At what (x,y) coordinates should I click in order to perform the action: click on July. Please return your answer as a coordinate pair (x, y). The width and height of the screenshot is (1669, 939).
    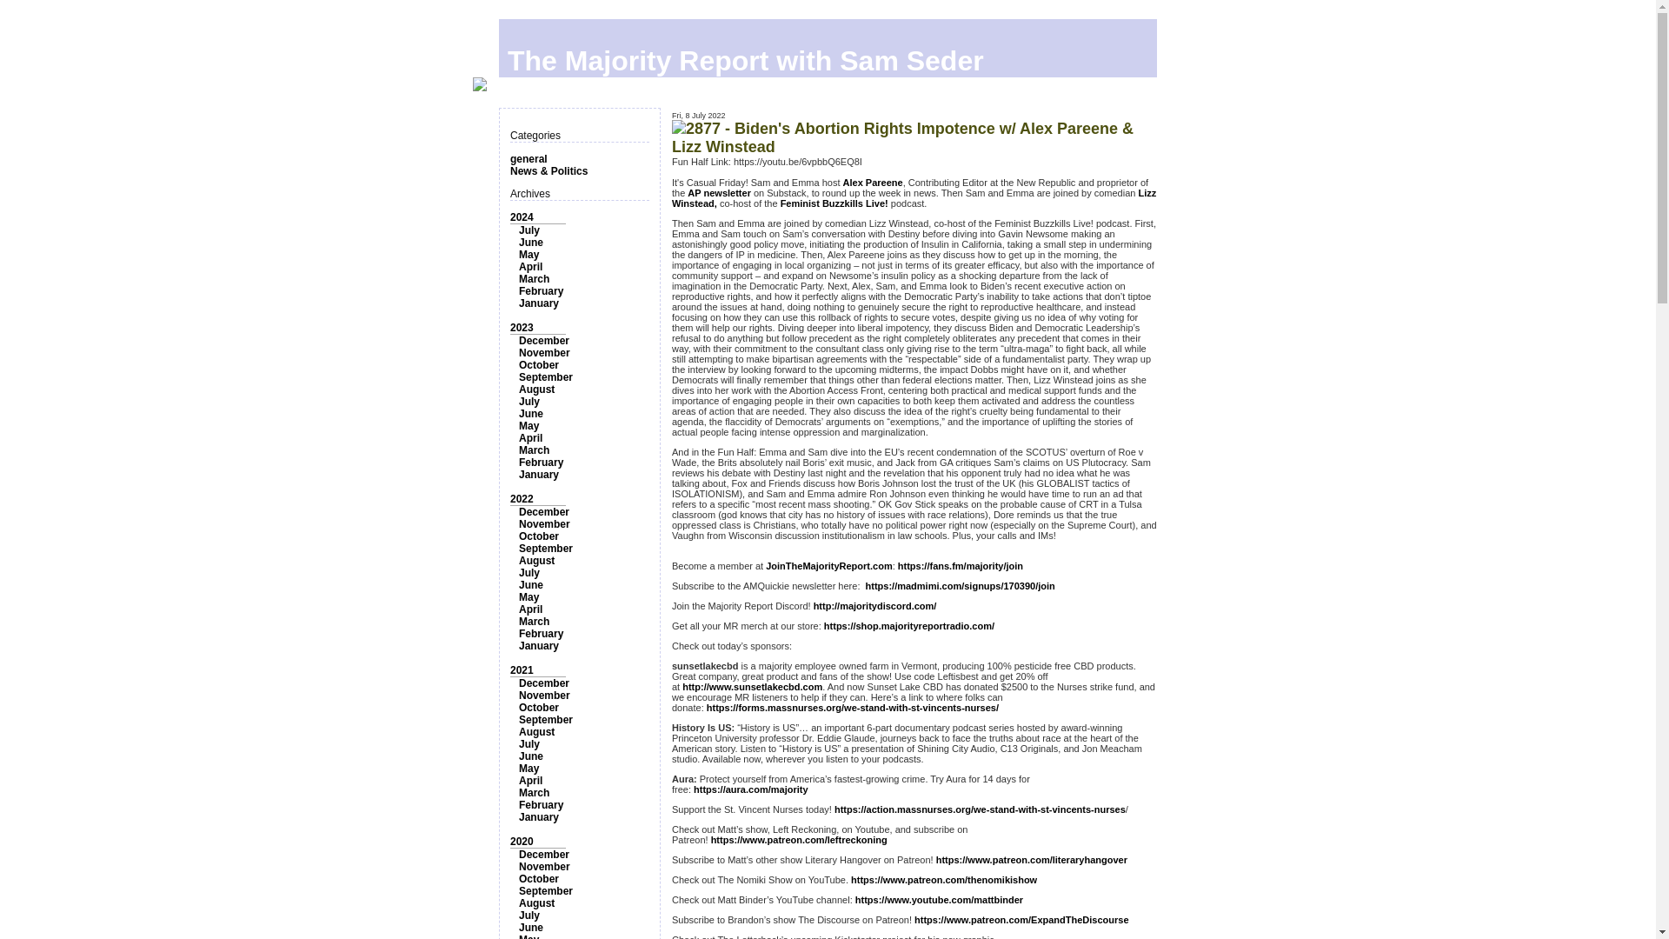
    Looking at the image, I should click on (529, 573).